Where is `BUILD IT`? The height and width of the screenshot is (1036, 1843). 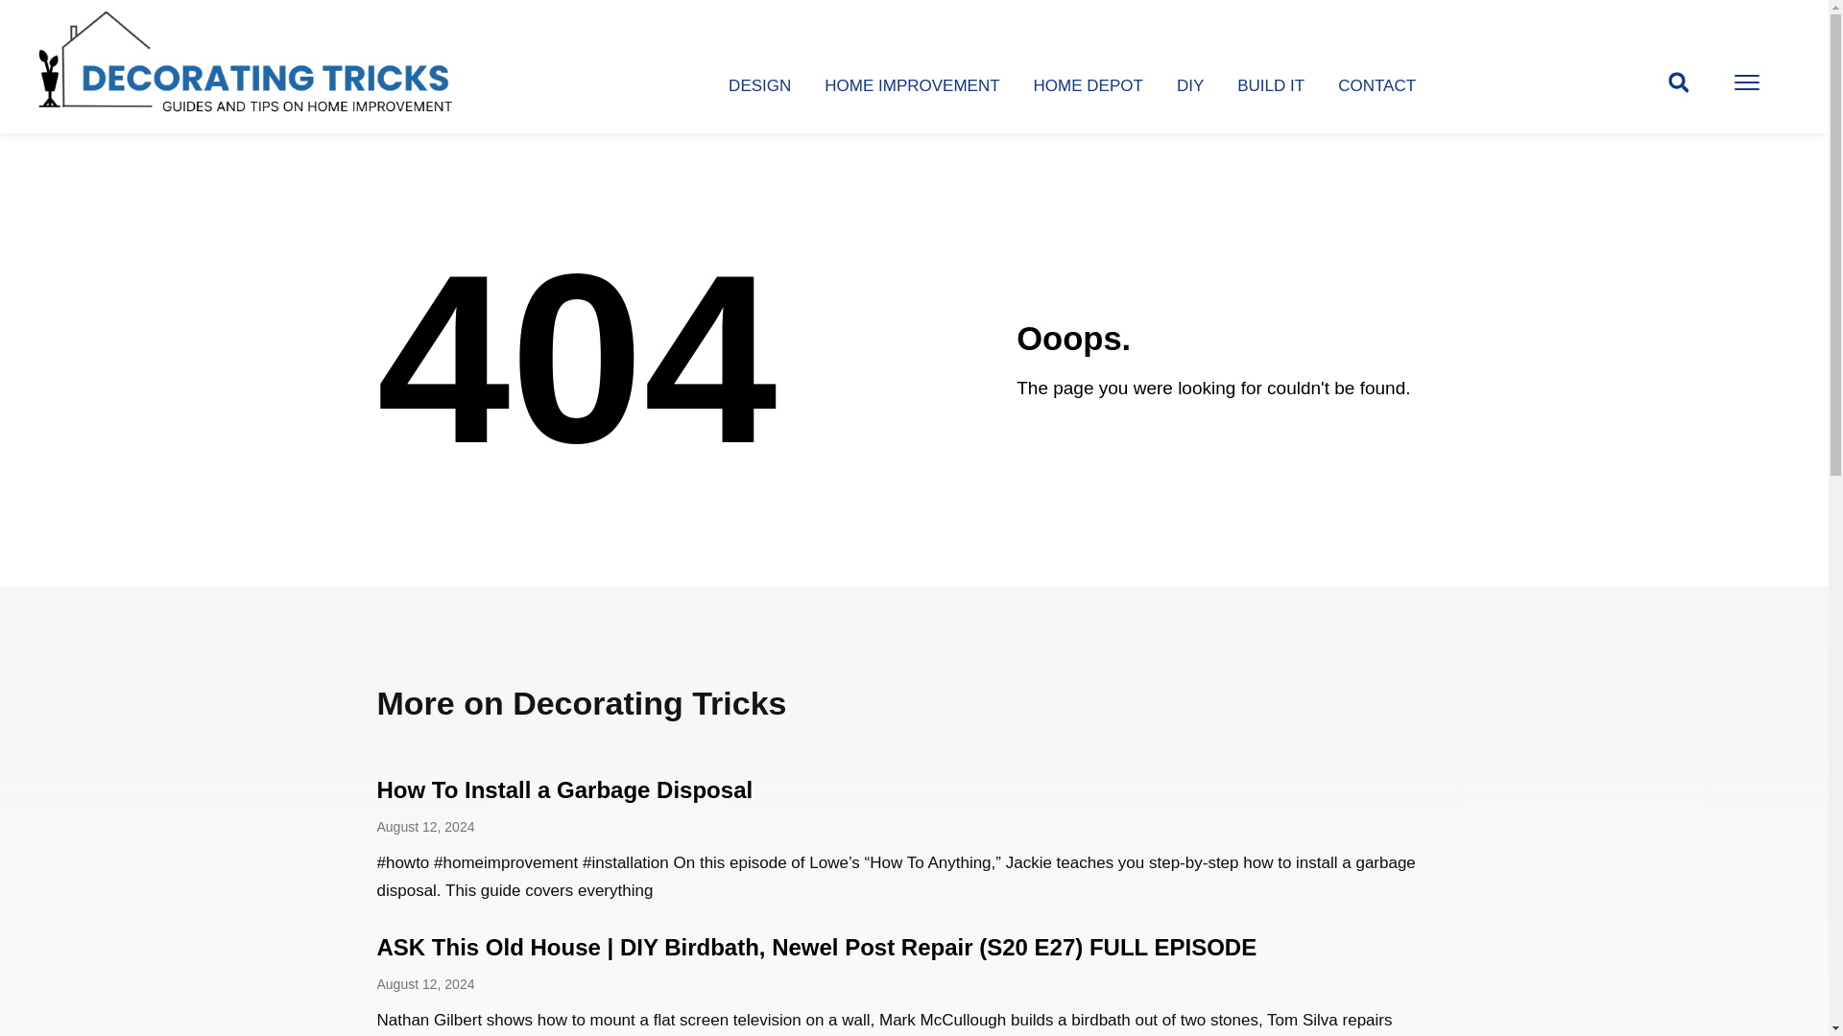 BUILD IT is located at coordinates (1271, 85).